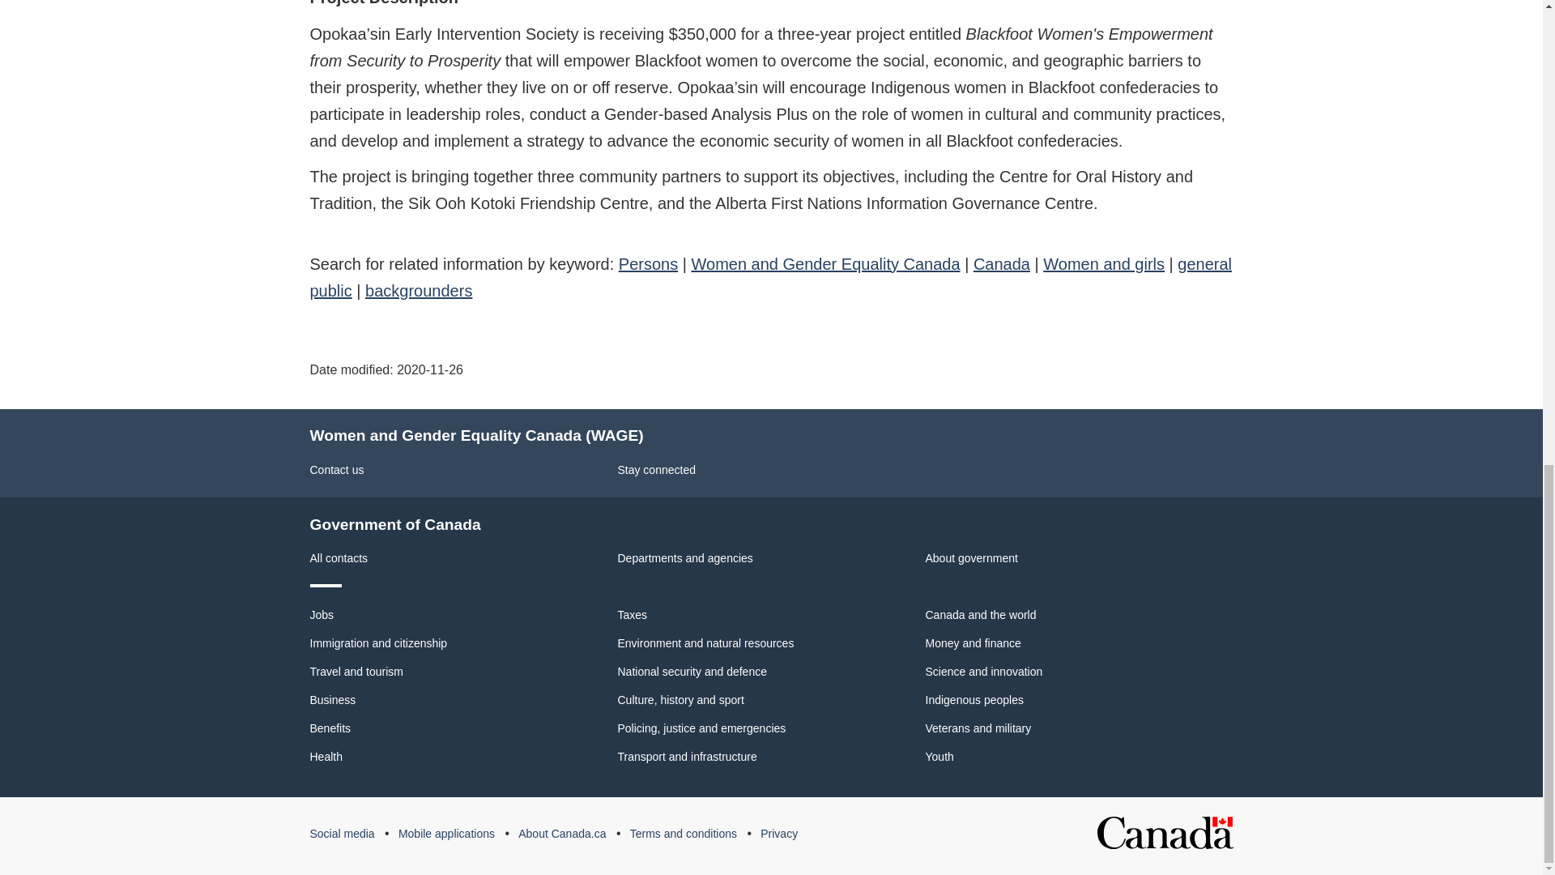 The width and height of the screenshot is (1555, 875). What do you see at coordinates (656, 470) in the screenshot?
I see `Stay connected` at bounding box center [656, 470].